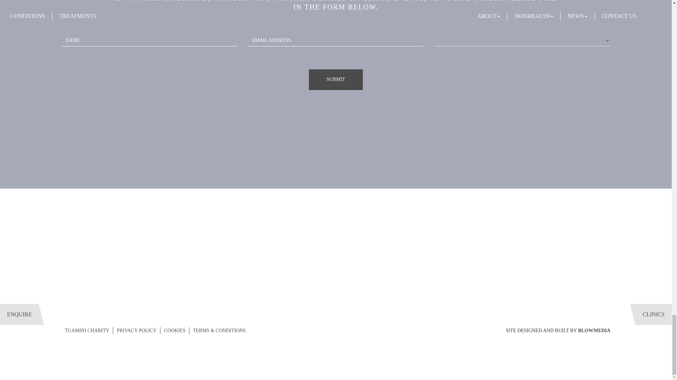 The width and height of the screenshot is (677, 380). Describe the element at coordinates (594, 331) in the screenshot. I see `Blowmedia` at that location.